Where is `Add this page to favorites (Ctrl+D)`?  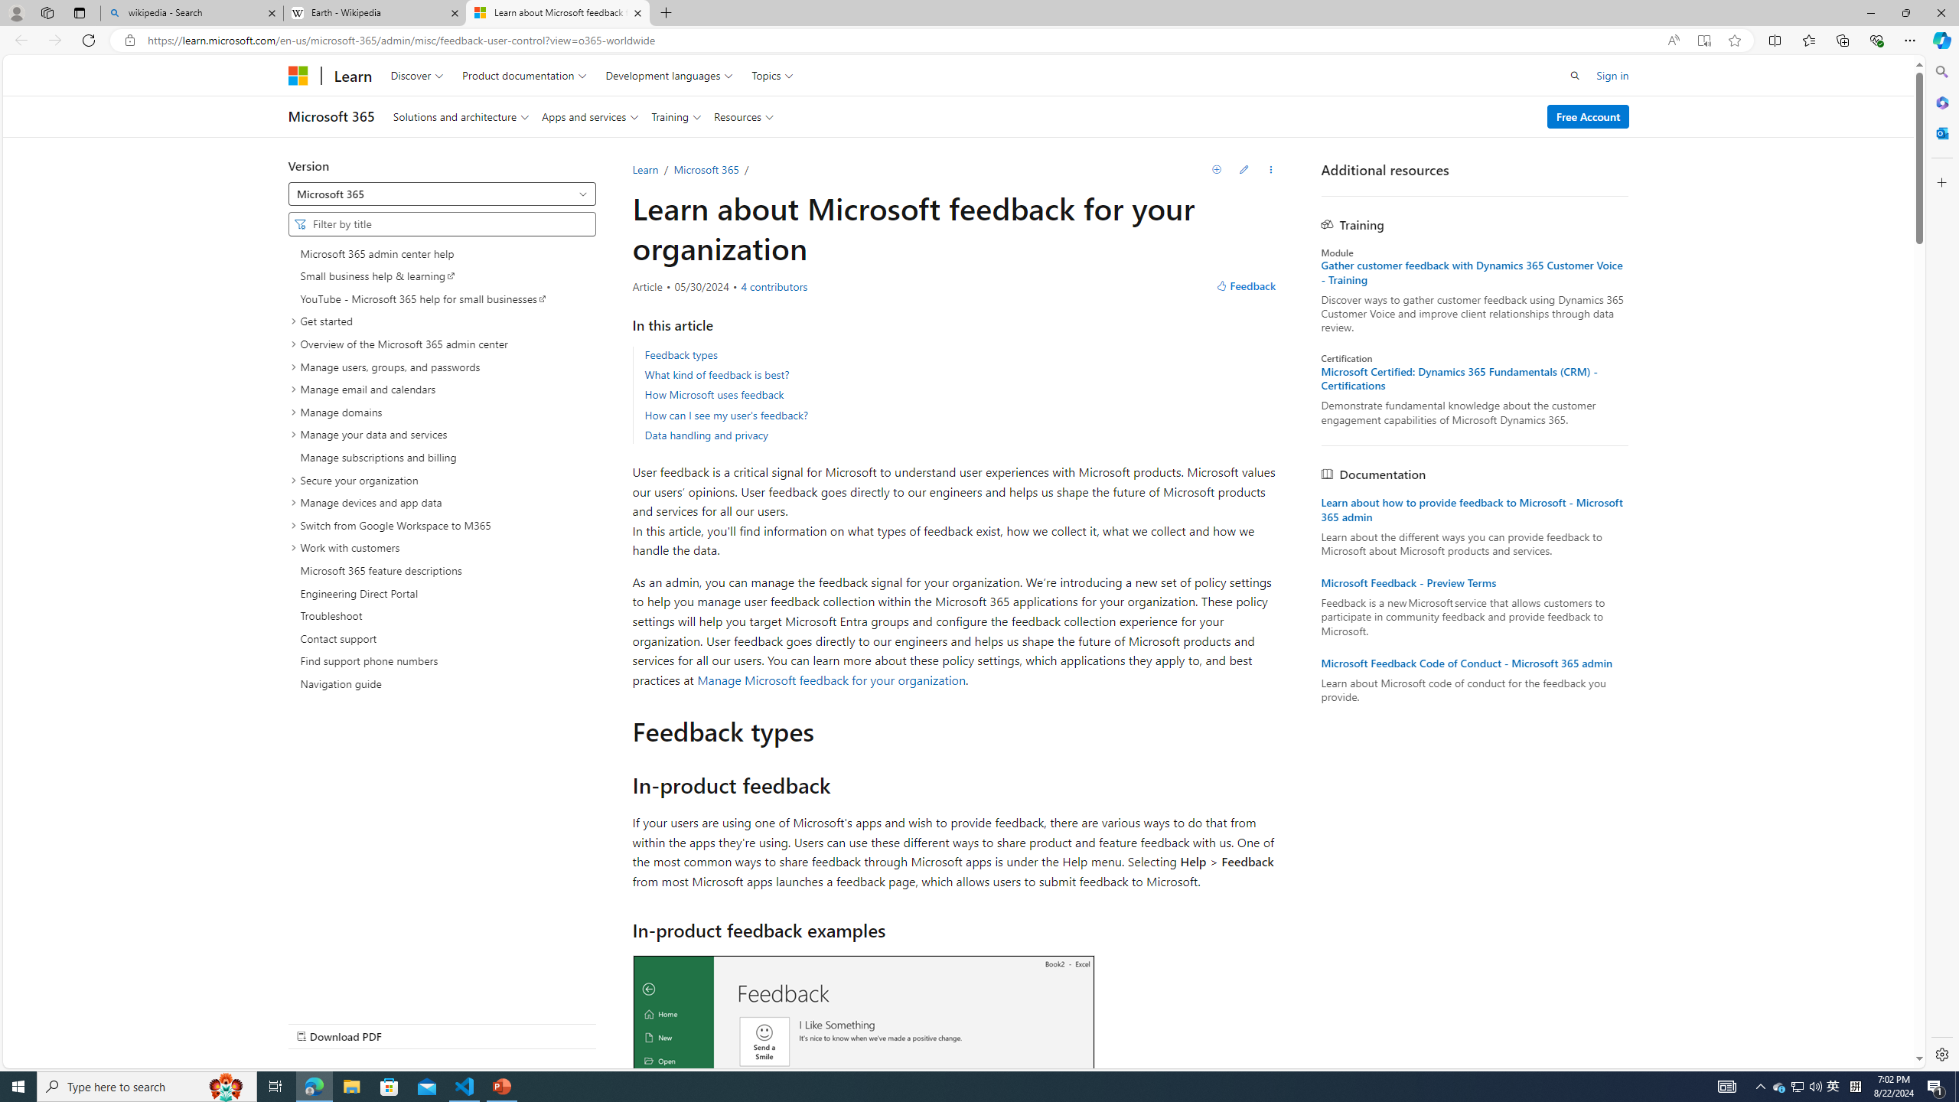 Add this page to favorites (Ctrl+D) is located at coordinates (1734, 41).